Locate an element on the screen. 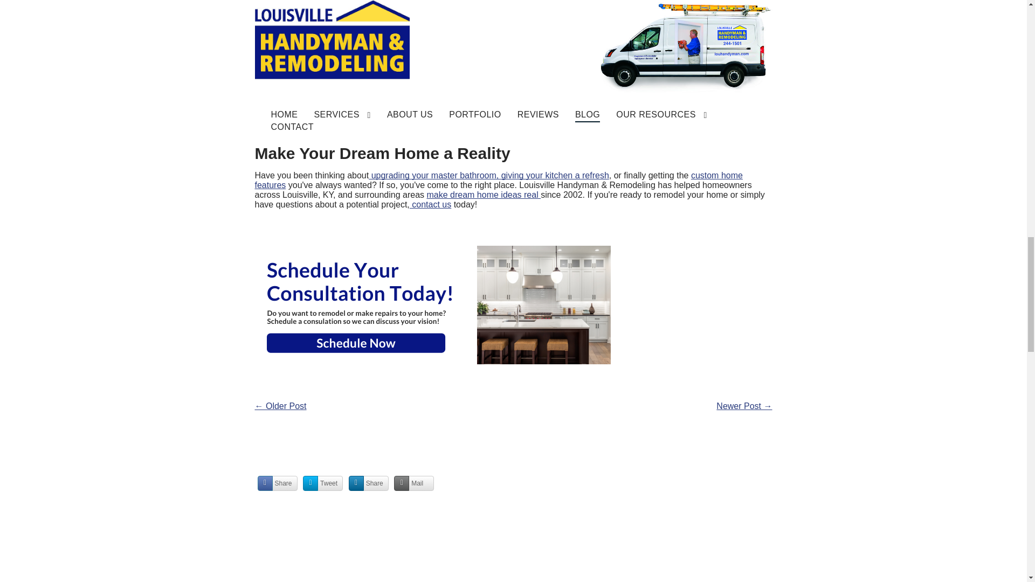 The width and height of the screenshot is (1035, 582). make dream home ideas real  is located at coordinates (484, 195).